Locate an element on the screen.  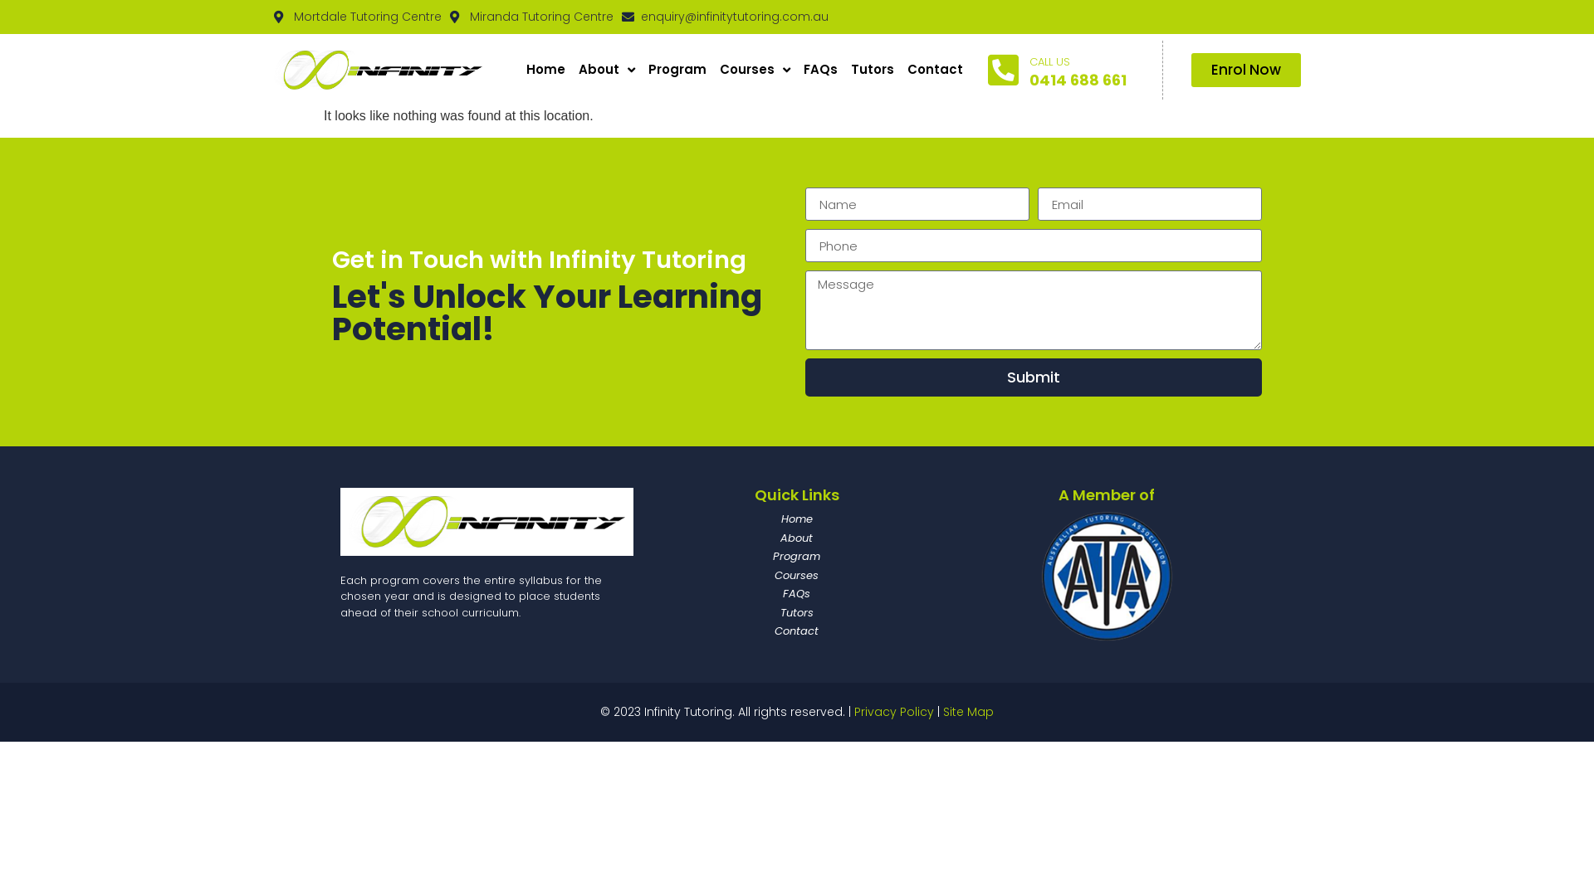
Tutors is located at coordinates (797, 612).